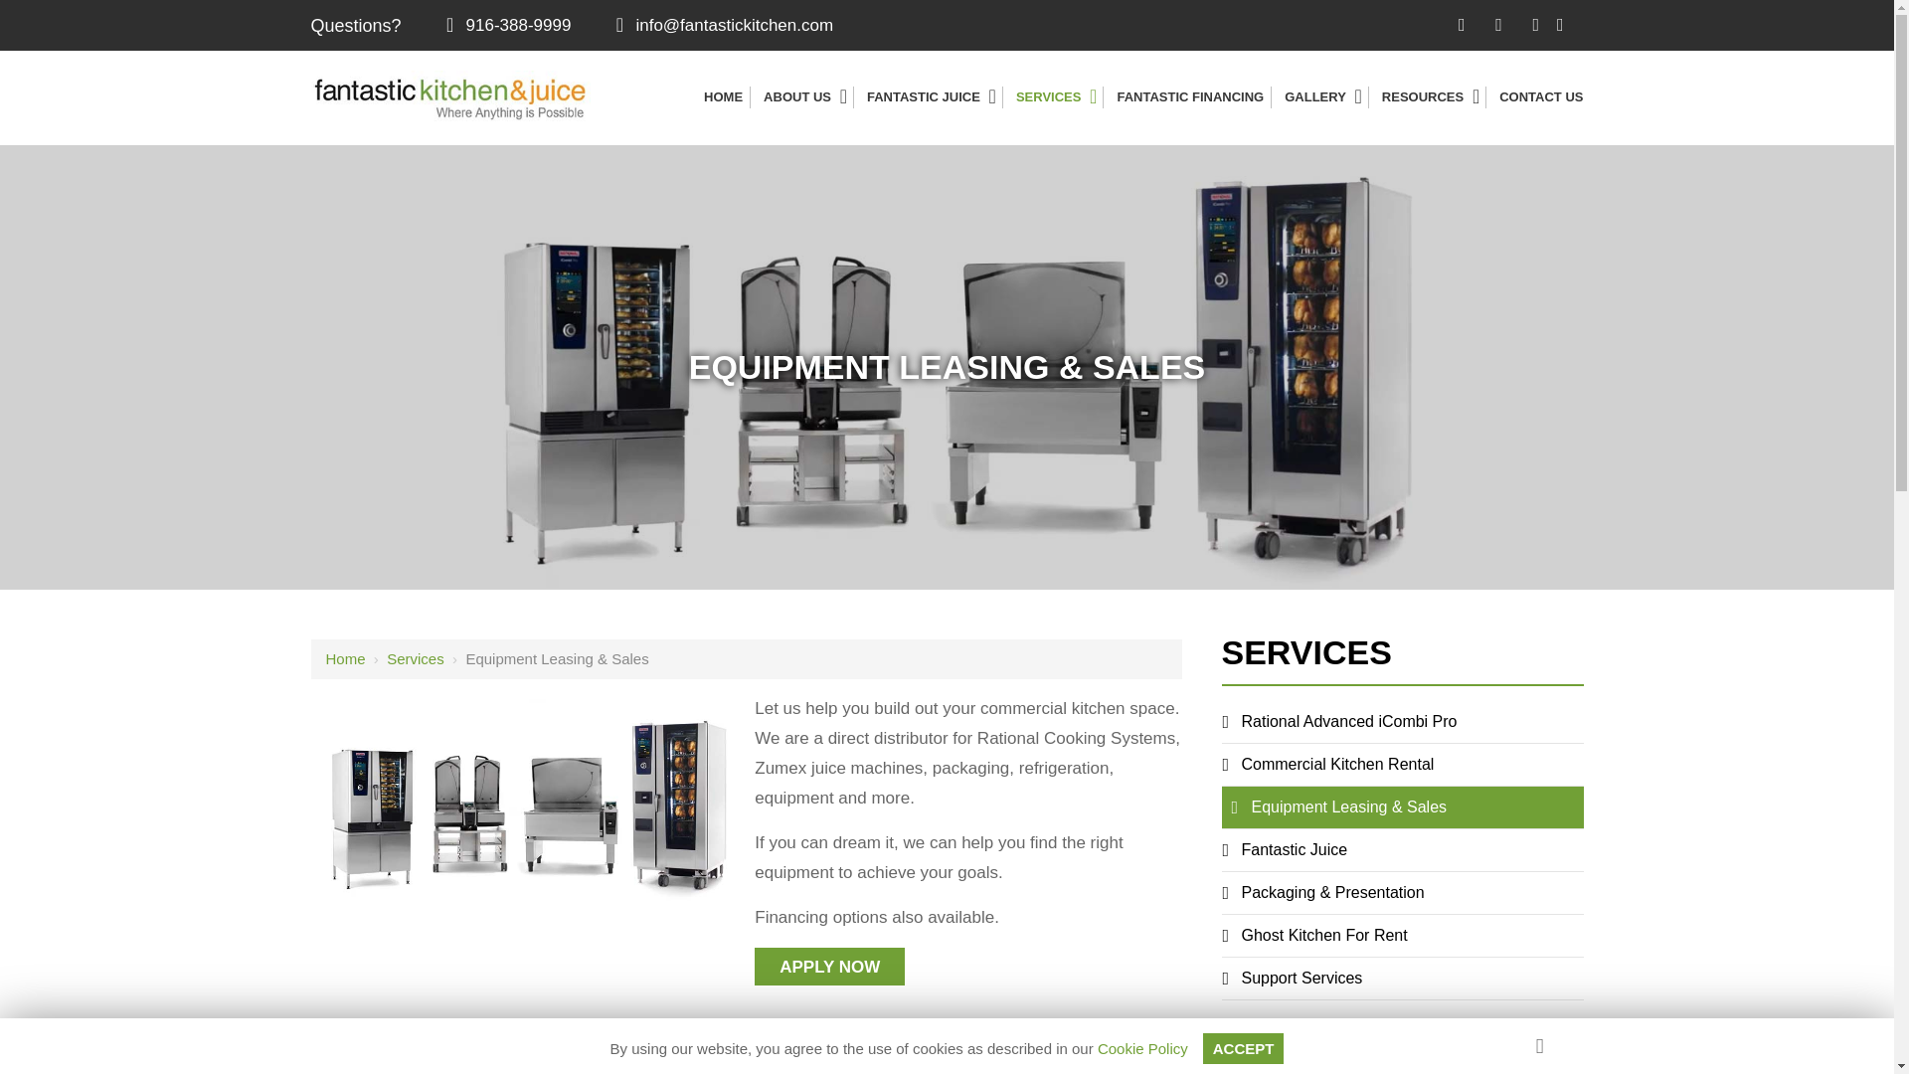 The height and width of the screenshot is (1074, 1909). Describe the element at coordinates (924, 97) in the screenshot. I see `FANTASTIC JUICE` at that location.